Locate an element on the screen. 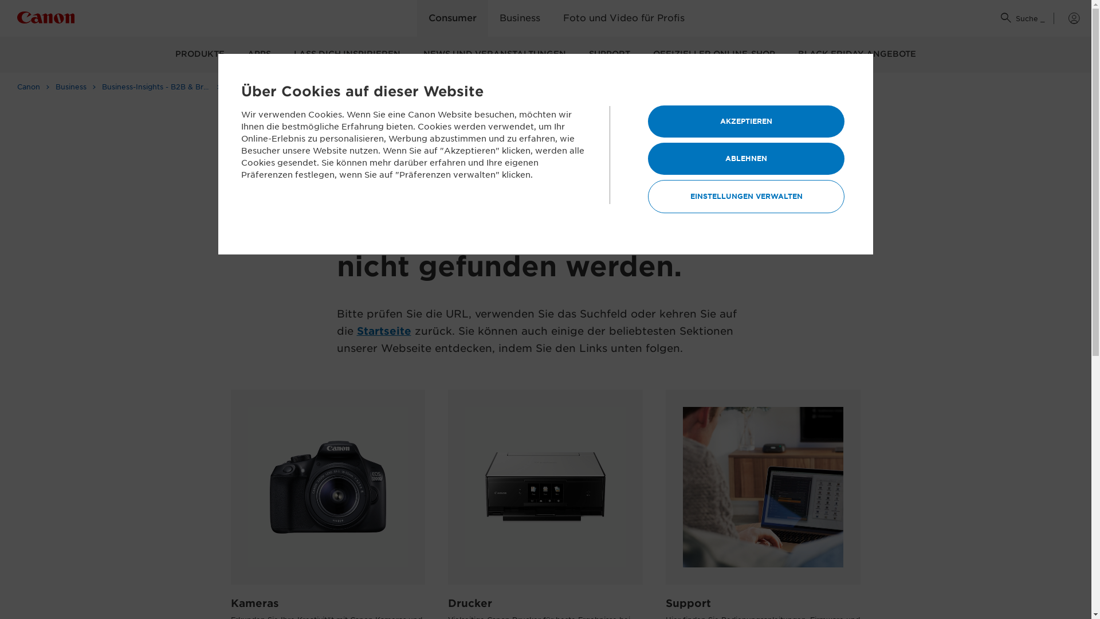 The image size is (1100, 619). Drucker is located at coordinates (470, 603).